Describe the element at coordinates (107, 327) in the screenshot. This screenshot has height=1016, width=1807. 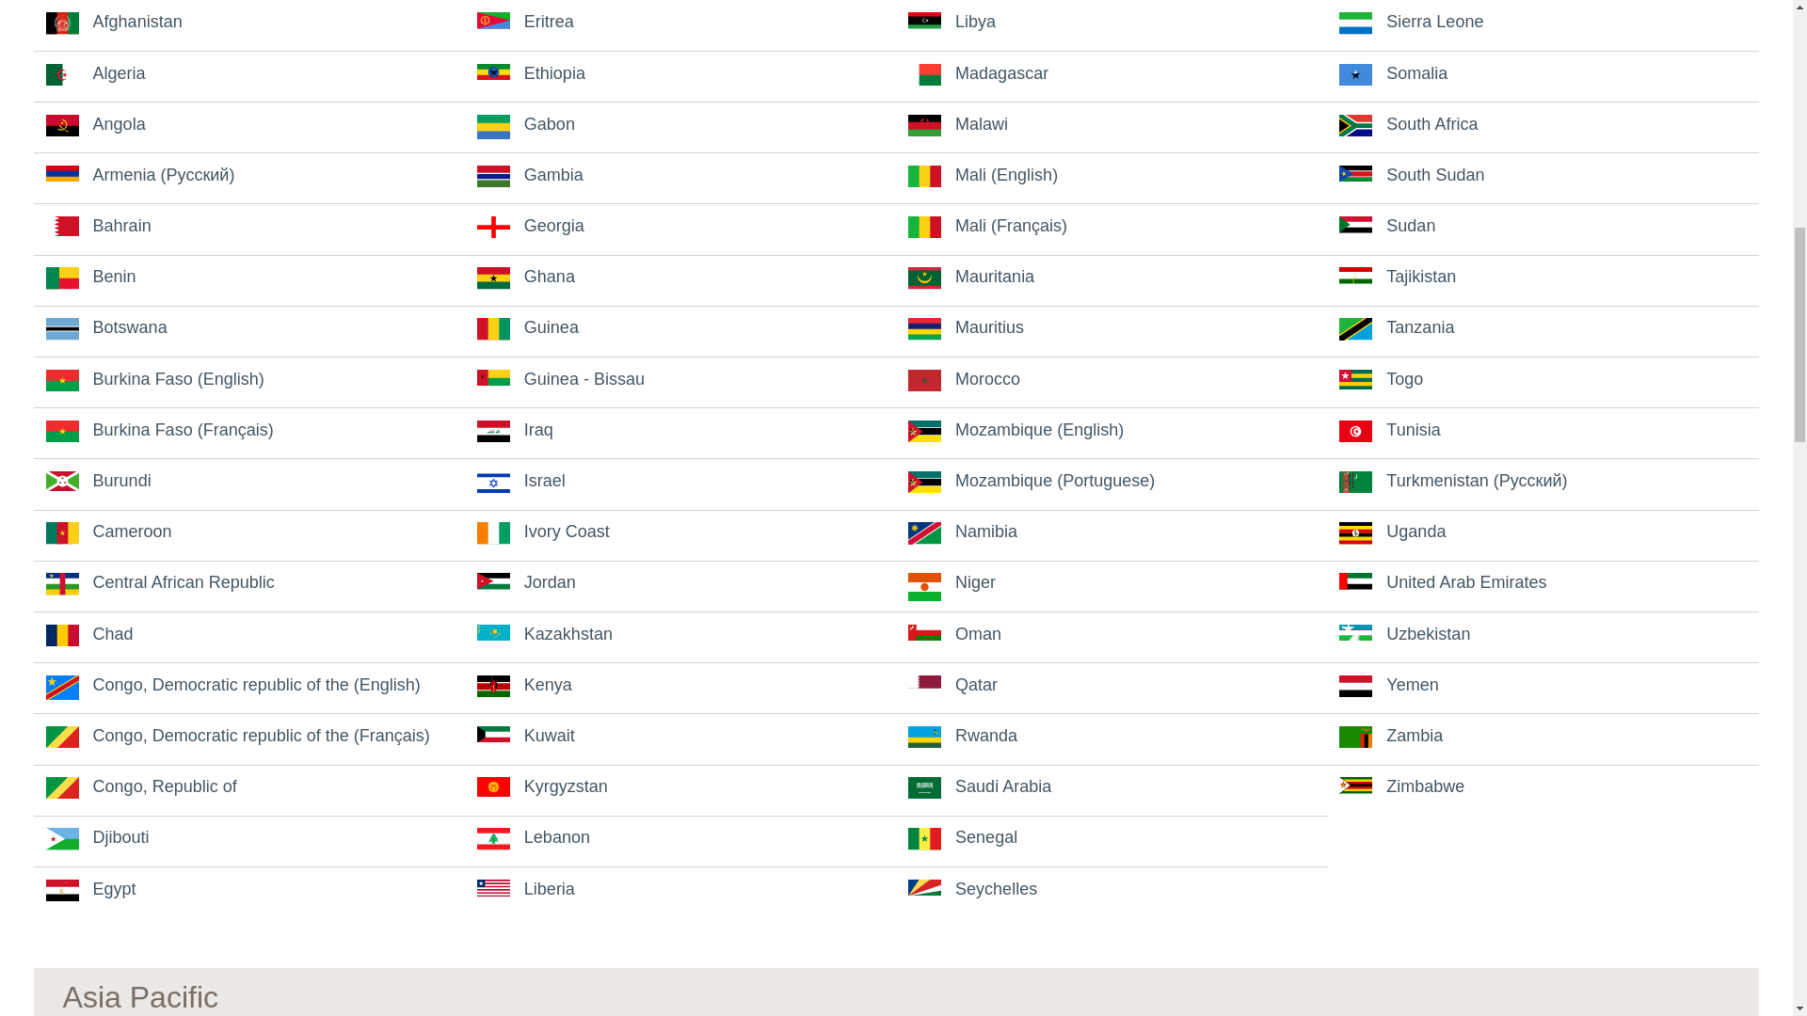
I see `Botswana` at that location.